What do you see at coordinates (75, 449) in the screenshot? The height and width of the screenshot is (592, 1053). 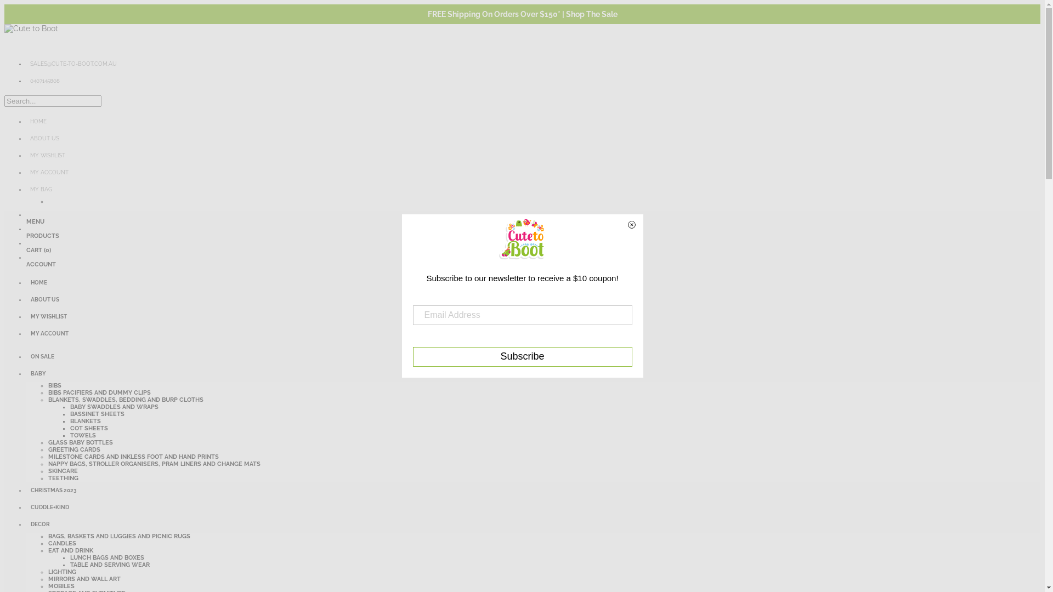 I see `GREETING CARDS` at bounding box center [75, 449].